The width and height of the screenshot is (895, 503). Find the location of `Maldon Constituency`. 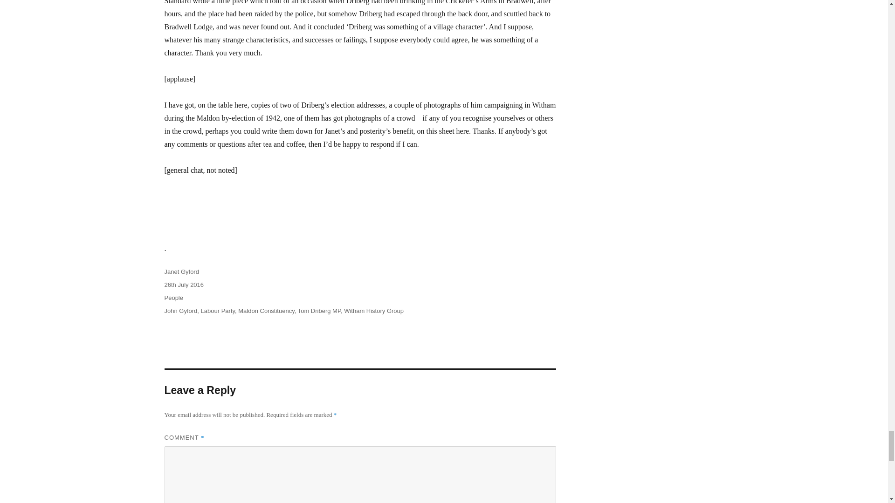

Maldon Constituency is located at coordinates (266, 311).